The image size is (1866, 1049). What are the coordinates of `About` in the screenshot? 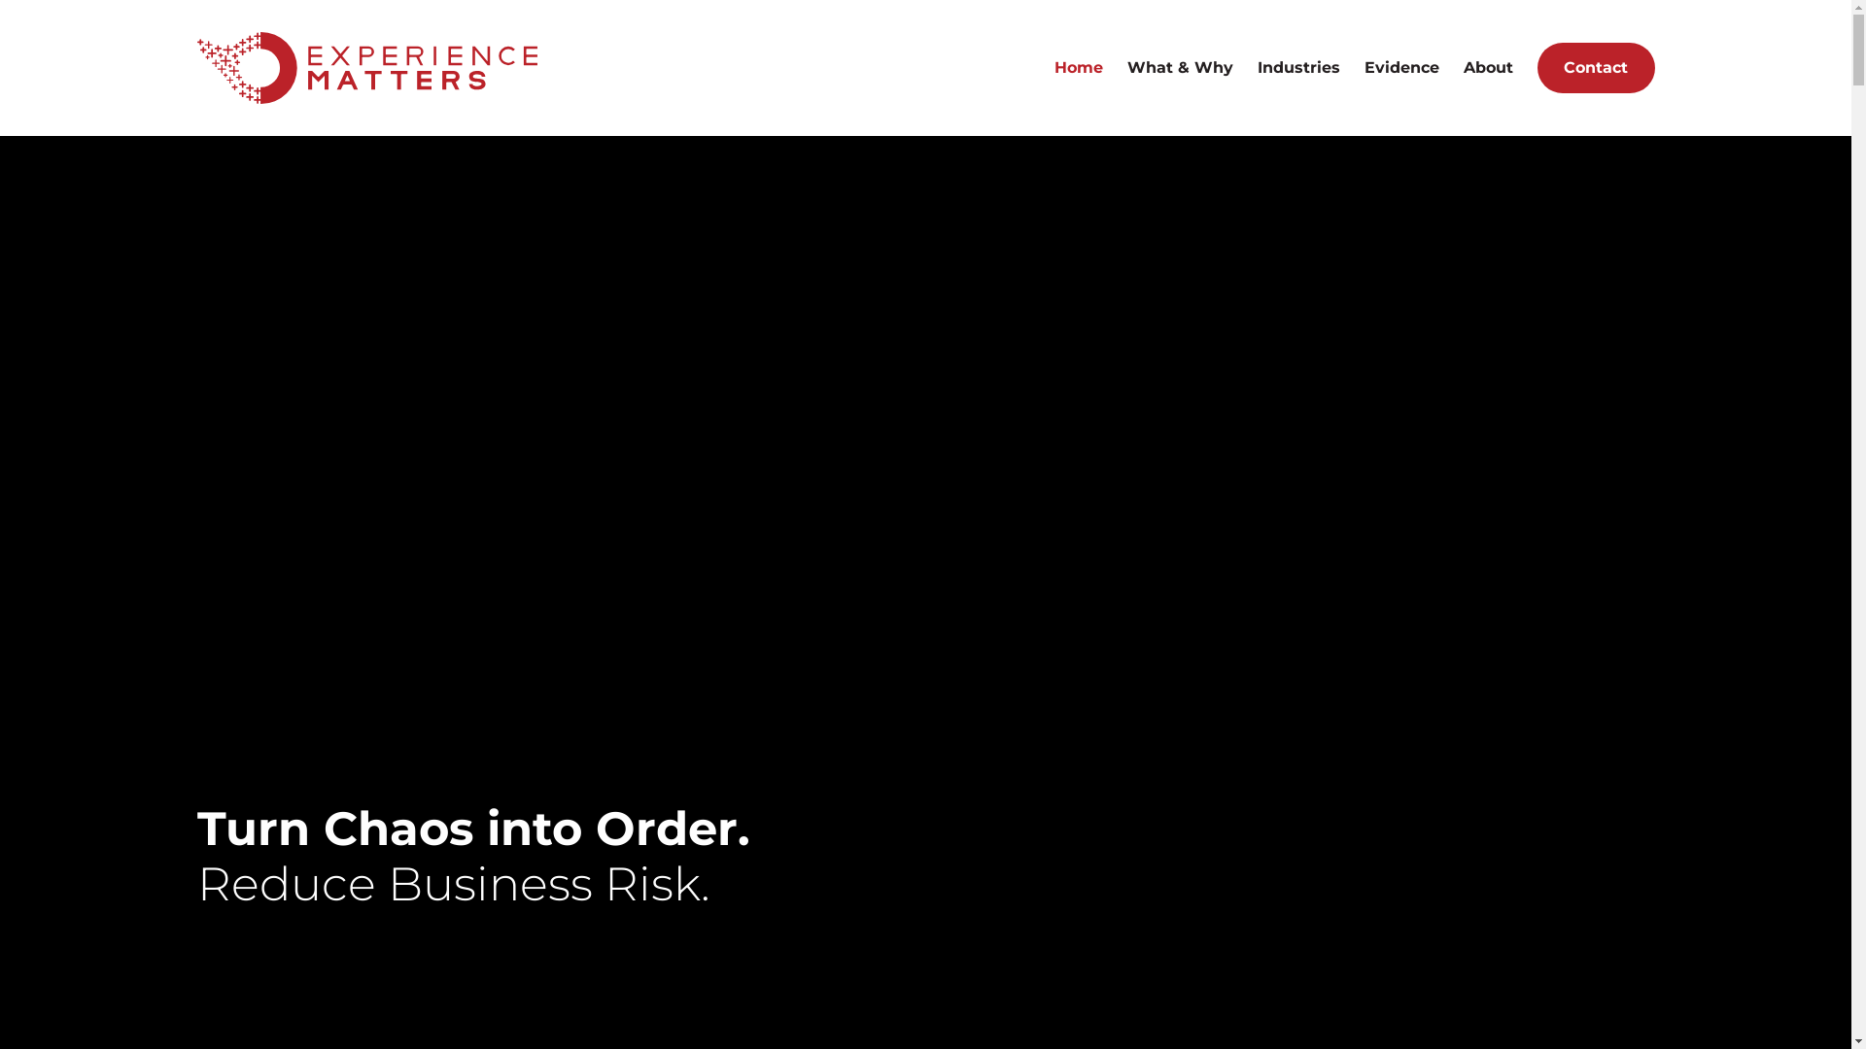 It's located at (1489, 68).